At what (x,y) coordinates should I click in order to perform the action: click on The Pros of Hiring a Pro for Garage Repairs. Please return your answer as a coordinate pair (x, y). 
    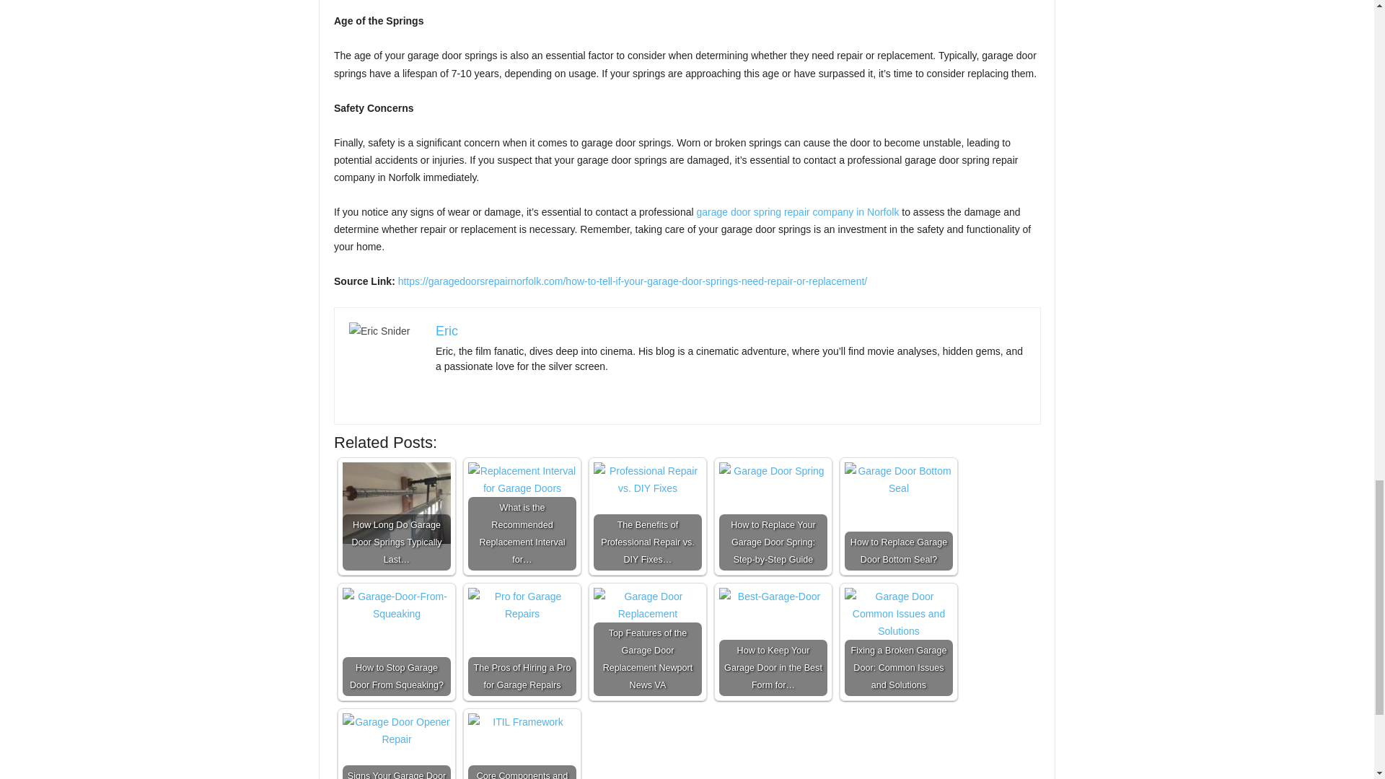
    Looking at the image, I should click on (522, 642).